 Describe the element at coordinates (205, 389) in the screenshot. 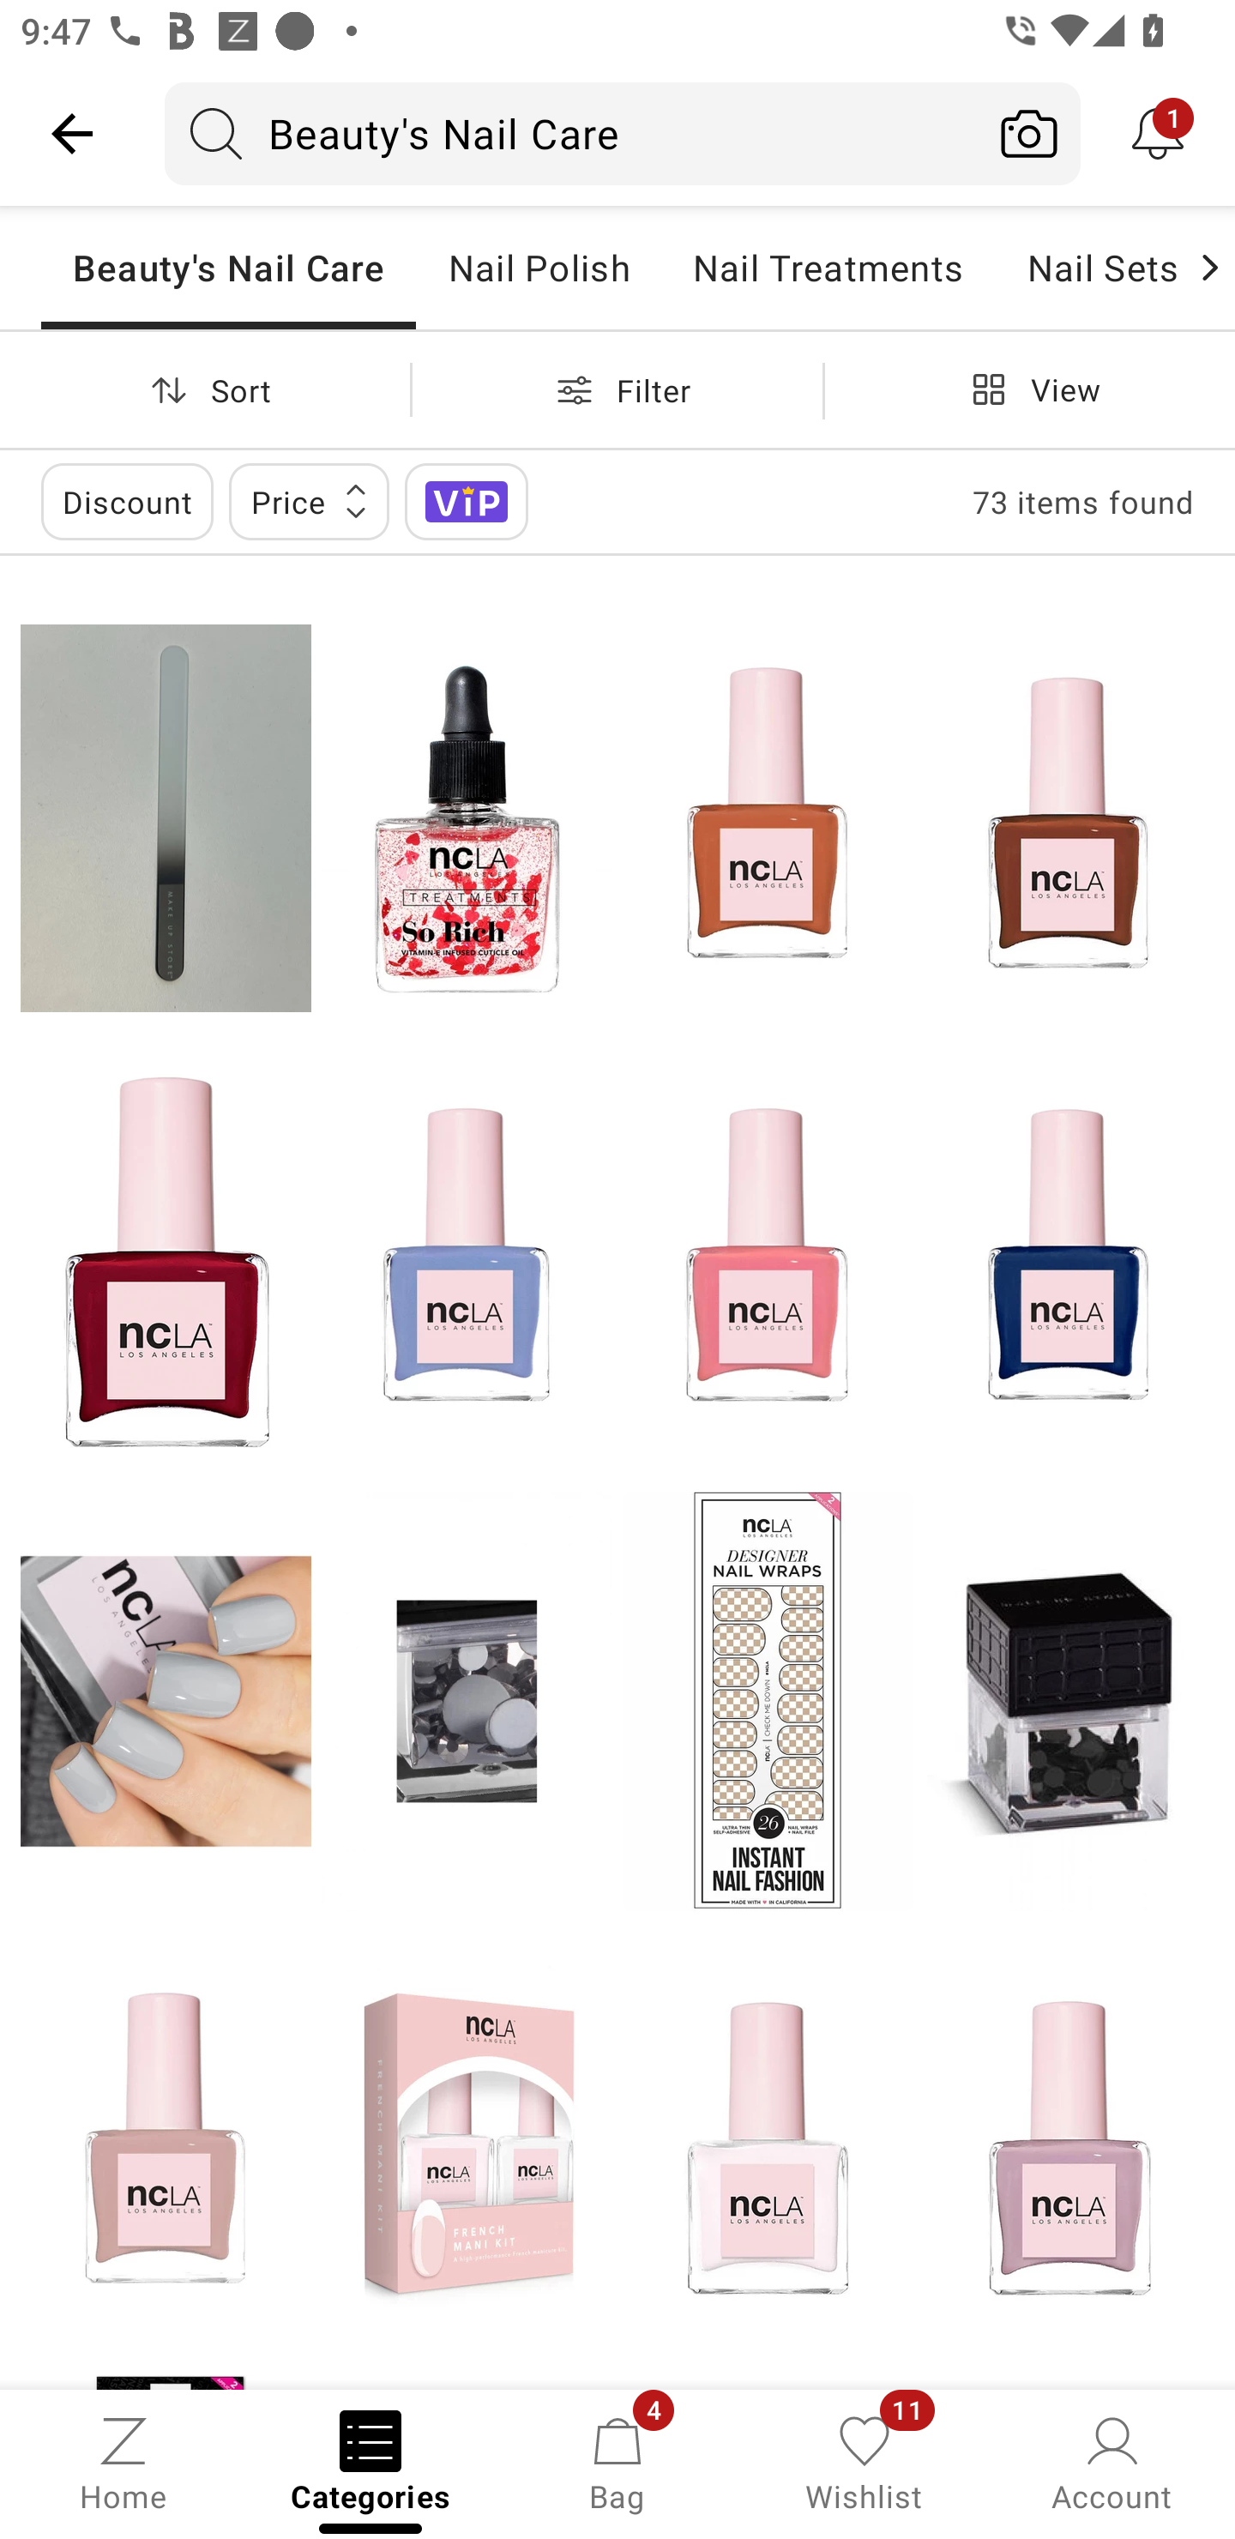

I see `Sort` at that location.